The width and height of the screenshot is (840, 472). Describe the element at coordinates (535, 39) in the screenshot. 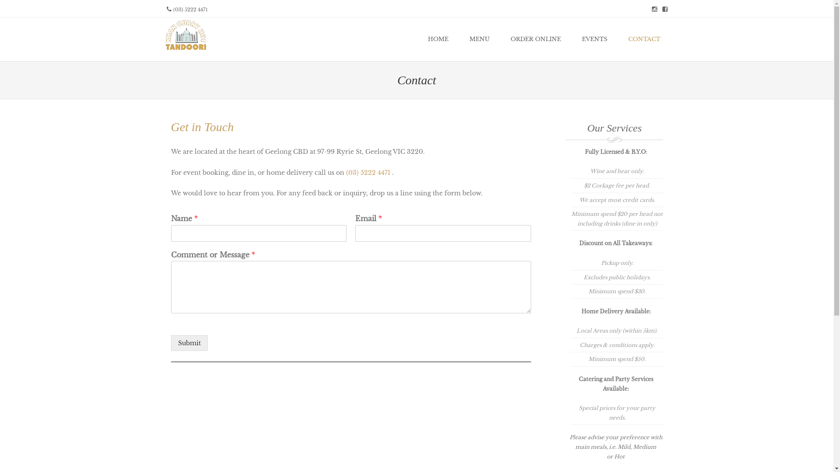

I see `ORDER ONLINE` at that location.